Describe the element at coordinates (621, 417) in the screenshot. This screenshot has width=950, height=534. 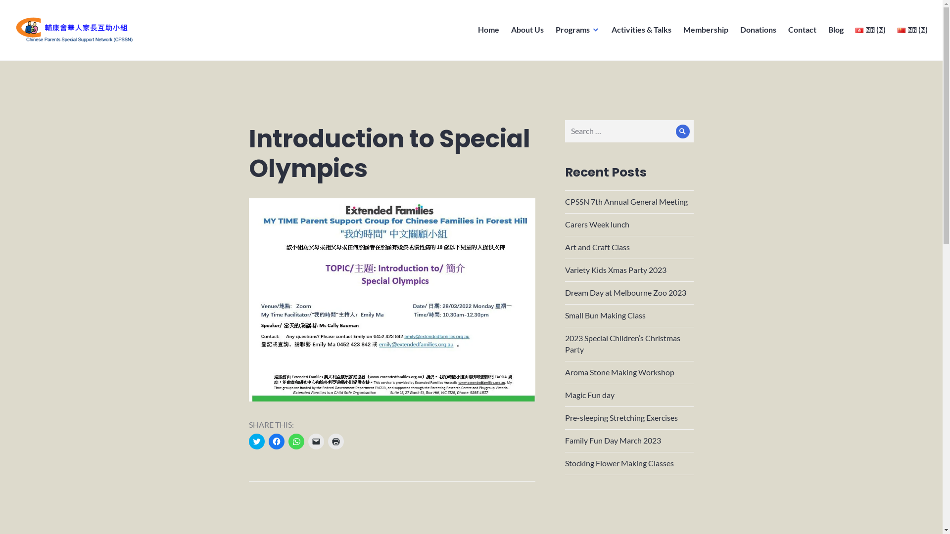
I see `Pre-sleeping Stretching Exercises` at that location.